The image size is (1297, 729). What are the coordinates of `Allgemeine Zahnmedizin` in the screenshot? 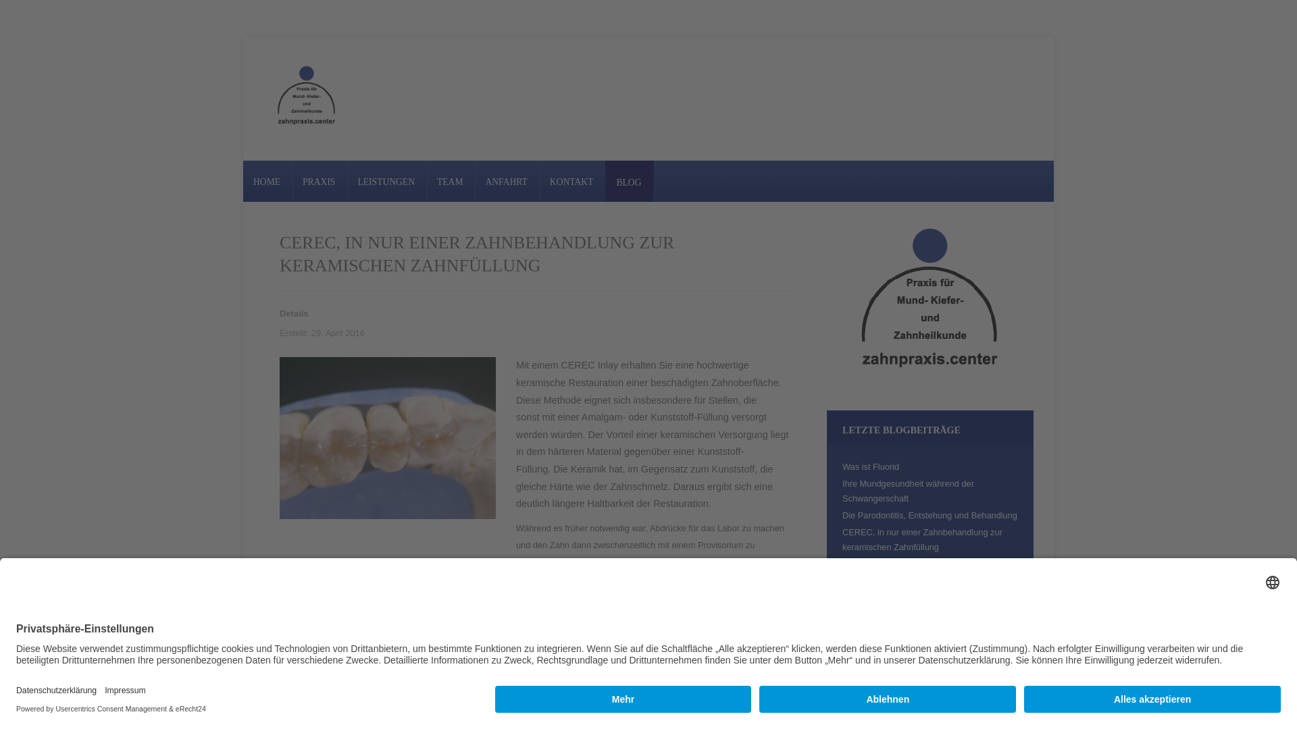 It's located at (890, 653).